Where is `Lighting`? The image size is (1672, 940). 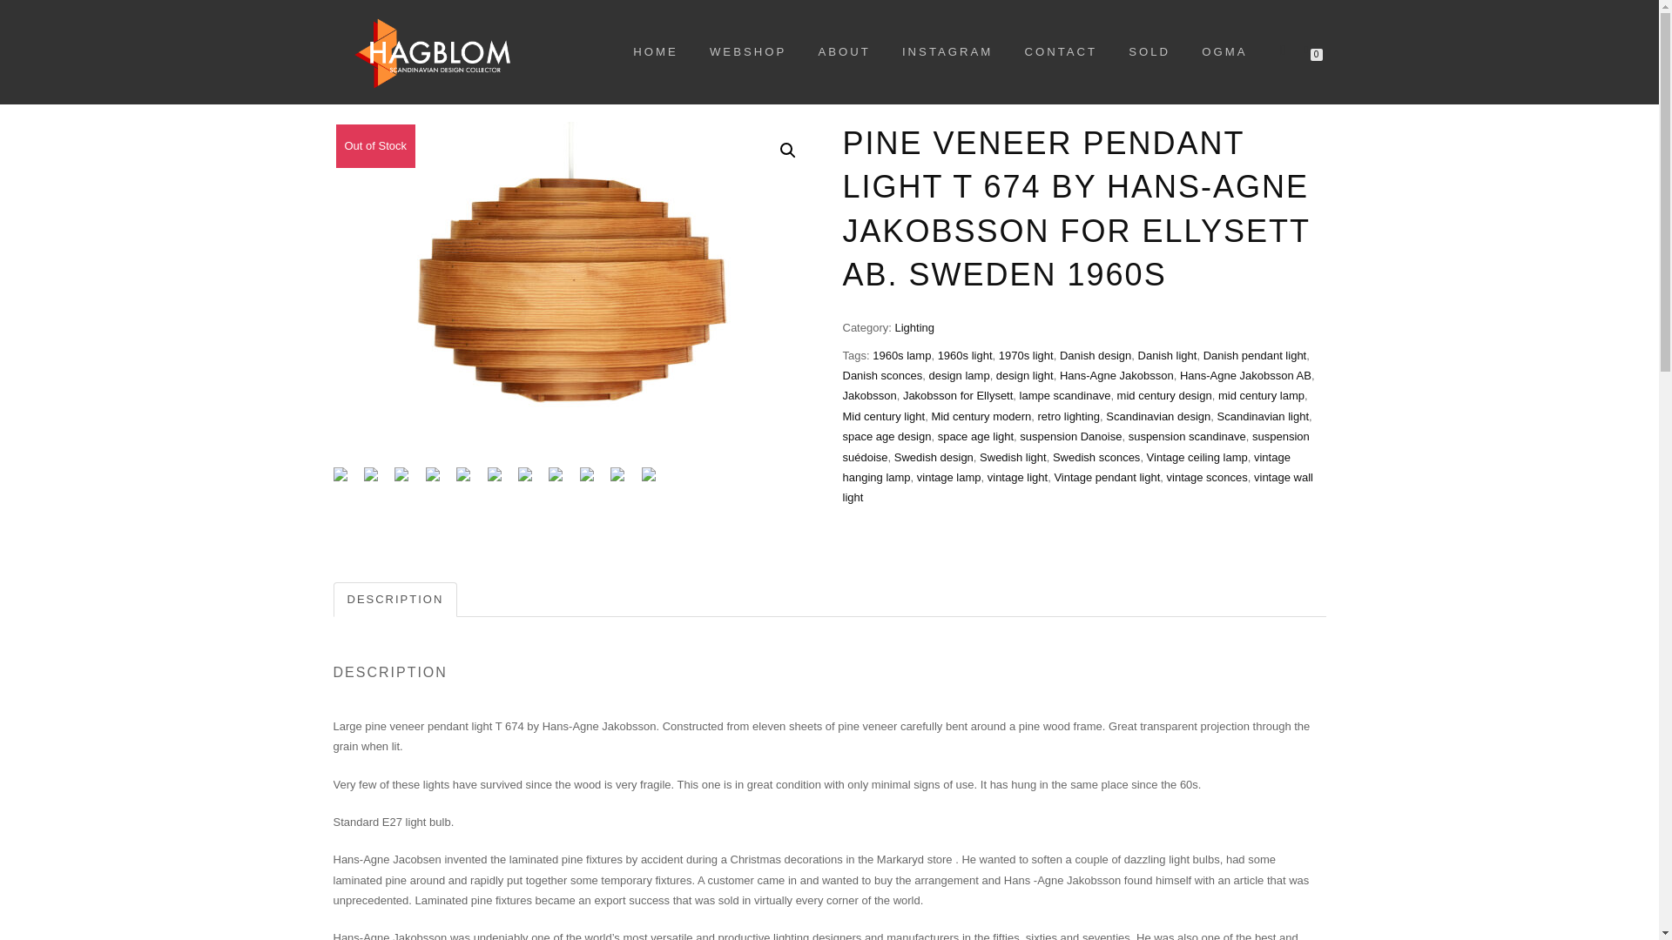 Lighting is located at coordinates (914, 327).